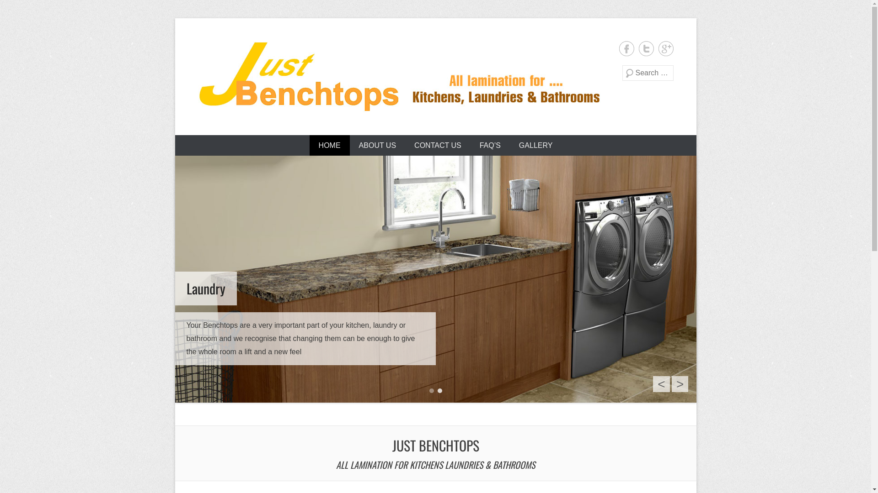 This screenshot has height=493, width=878. Describe the element at coordinates (20, 9) in the screenshot. I see `Search` at that location.